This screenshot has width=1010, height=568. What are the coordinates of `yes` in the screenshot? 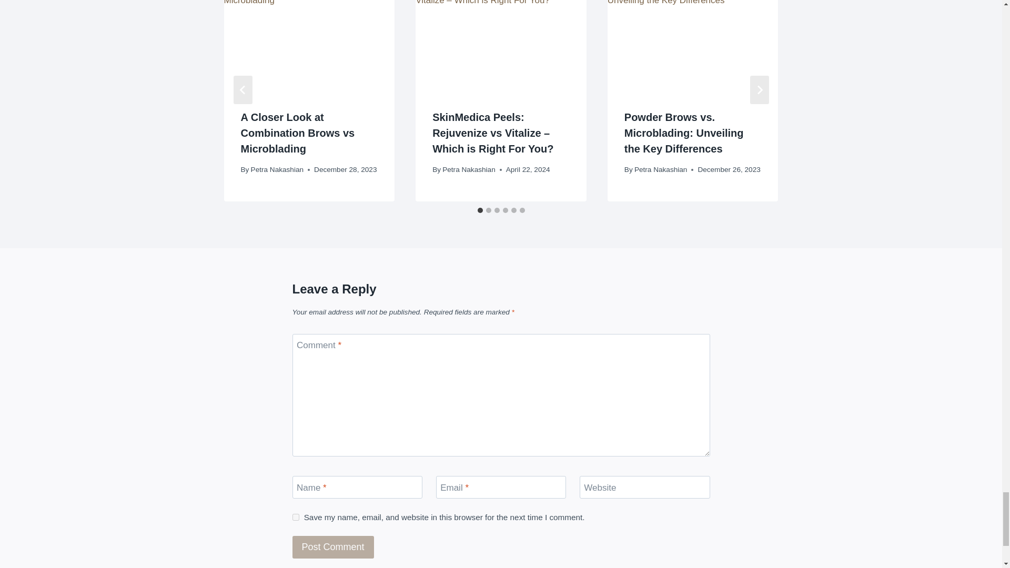 It's located at (296, 518).